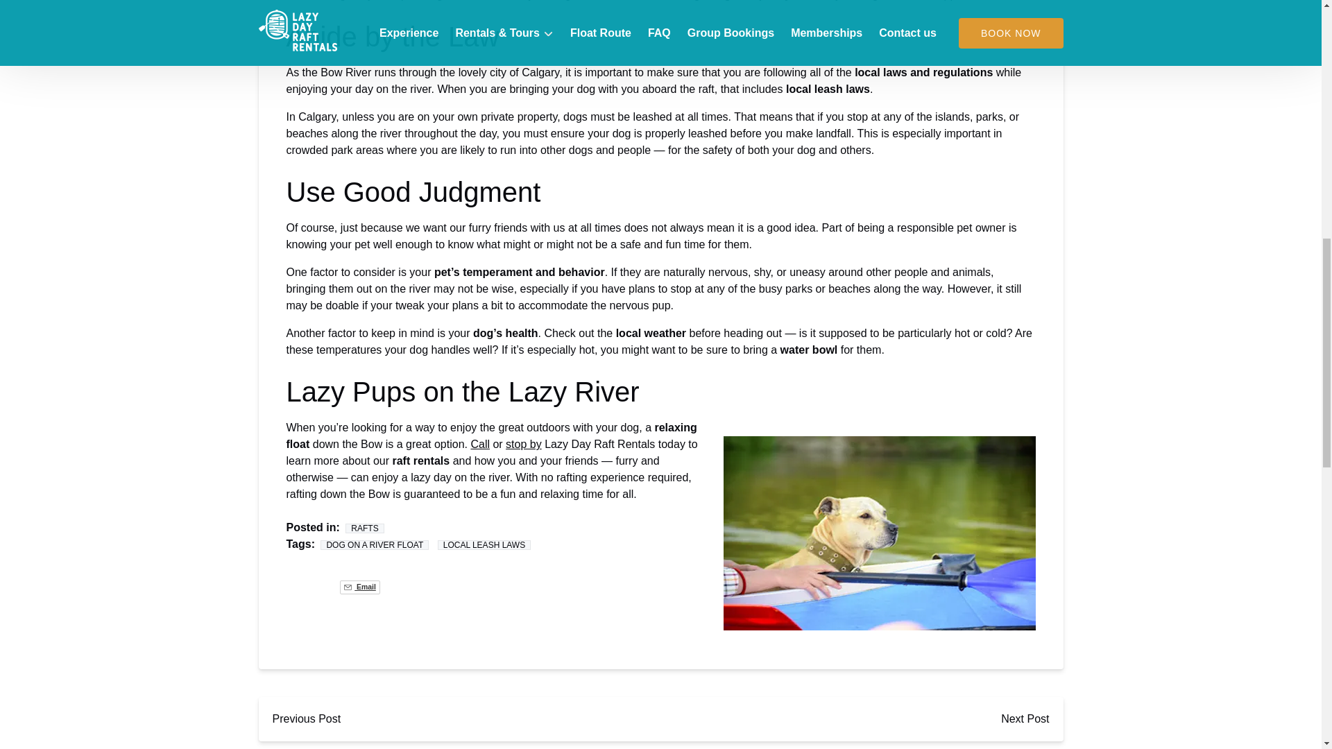  What do you see at coordinates (484, 544) in the screenshot?
I see `LOCAL LEASH LAWS` at bounding box center [484, 544].